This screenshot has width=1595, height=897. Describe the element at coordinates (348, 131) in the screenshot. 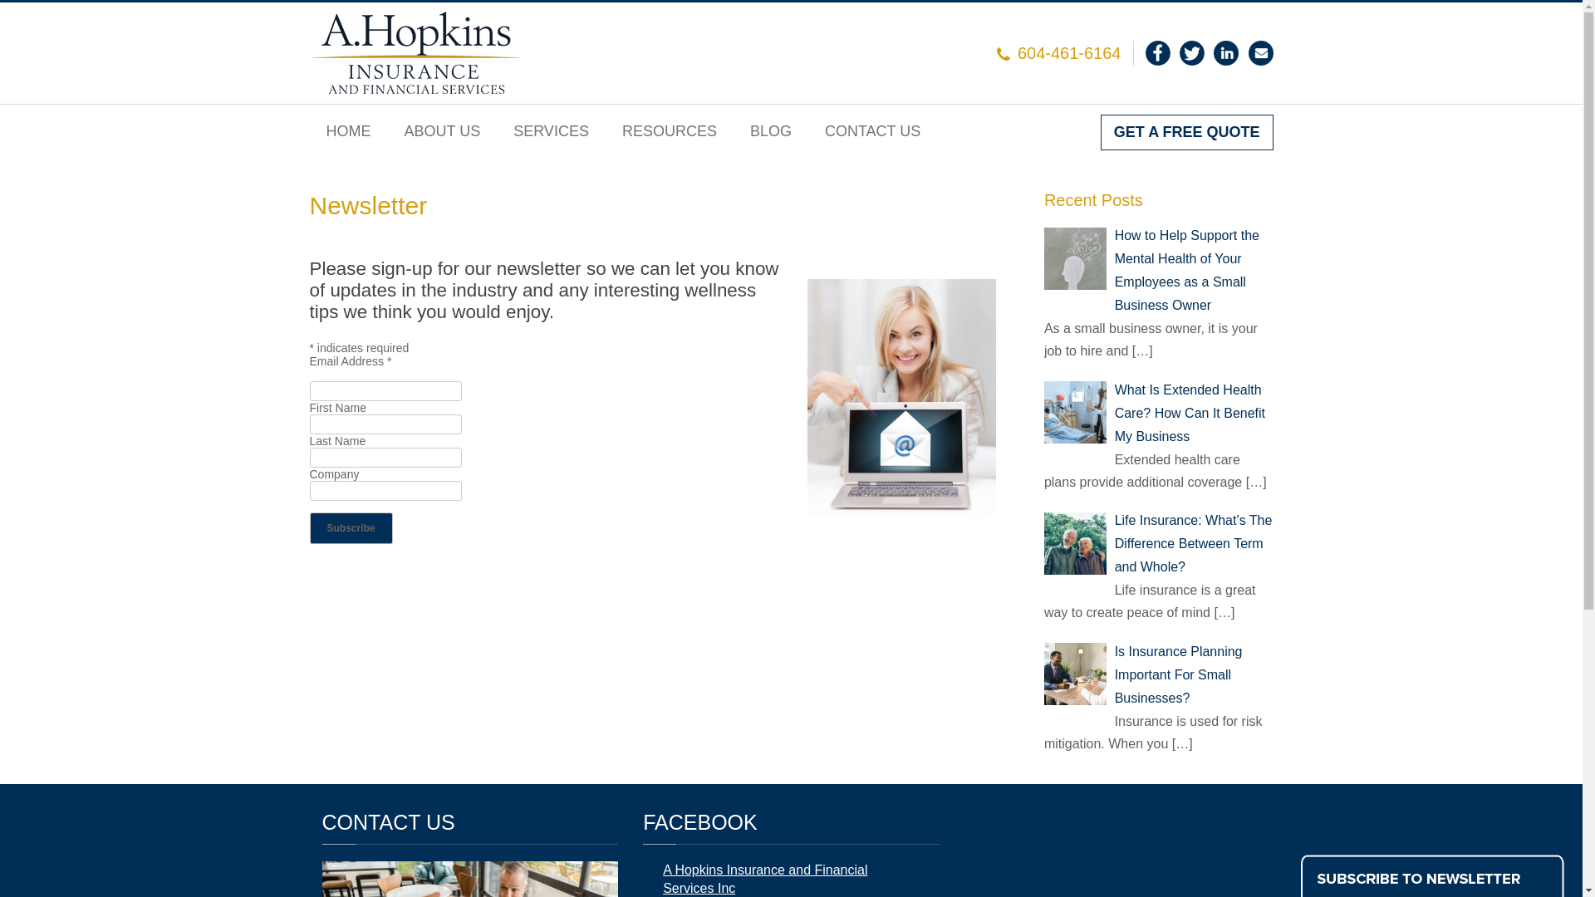

I see `HOME` at that location.